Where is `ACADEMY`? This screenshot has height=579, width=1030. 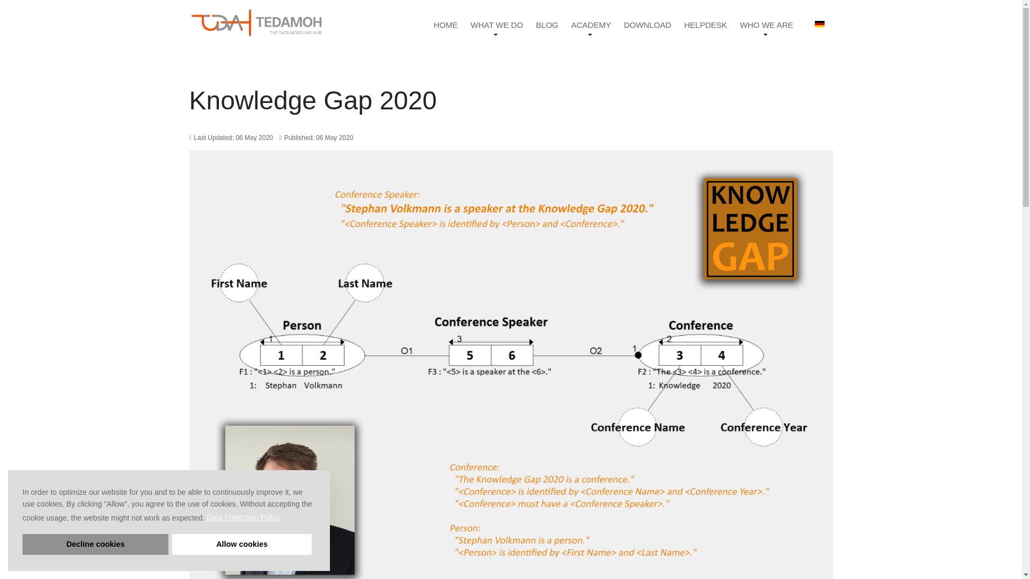
ACADEMY is located at coordinates (591, 29).